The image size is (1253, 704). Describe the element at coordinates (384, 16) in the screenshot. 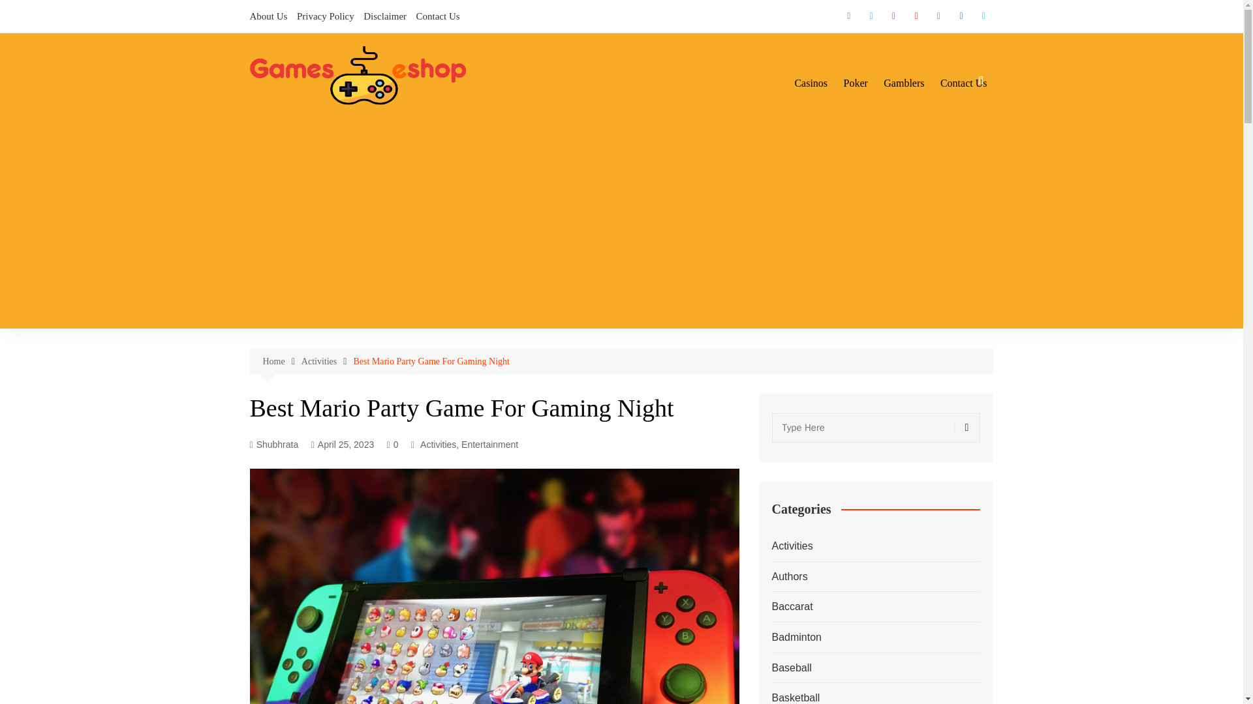

I see `Disclaimer` at that location.